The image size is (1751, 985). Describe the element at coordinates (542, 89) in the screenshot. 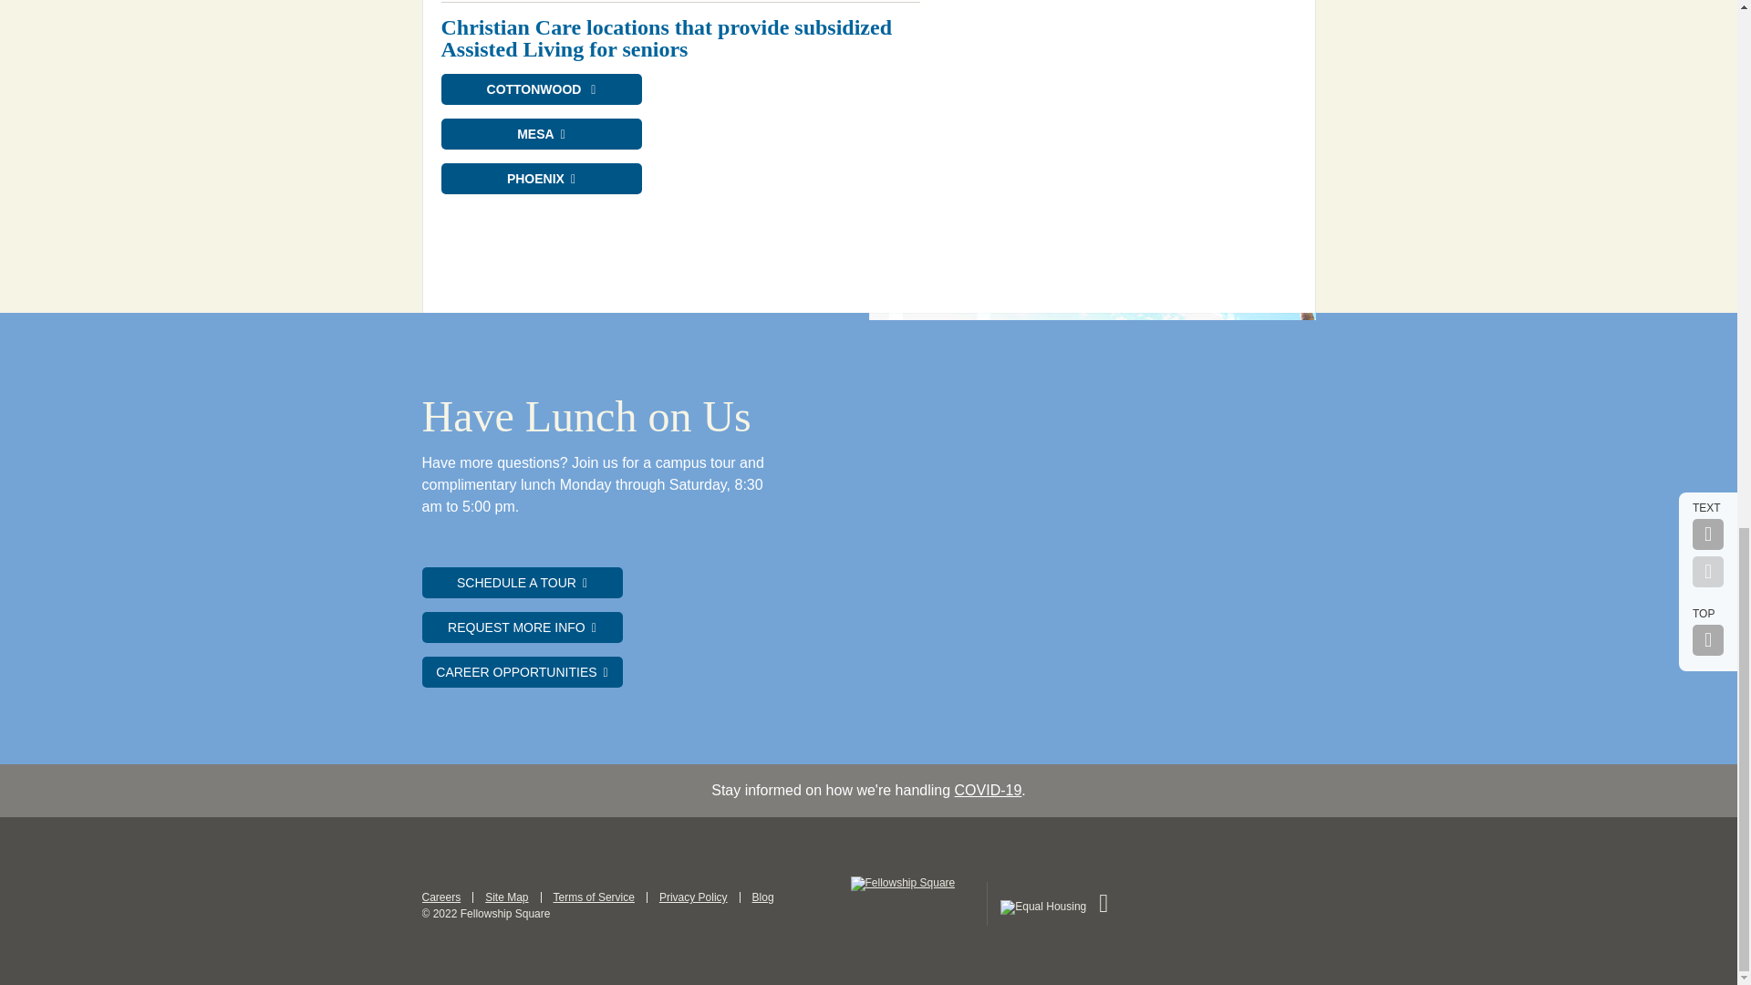

I see `COTTONWOOD ` at that location.